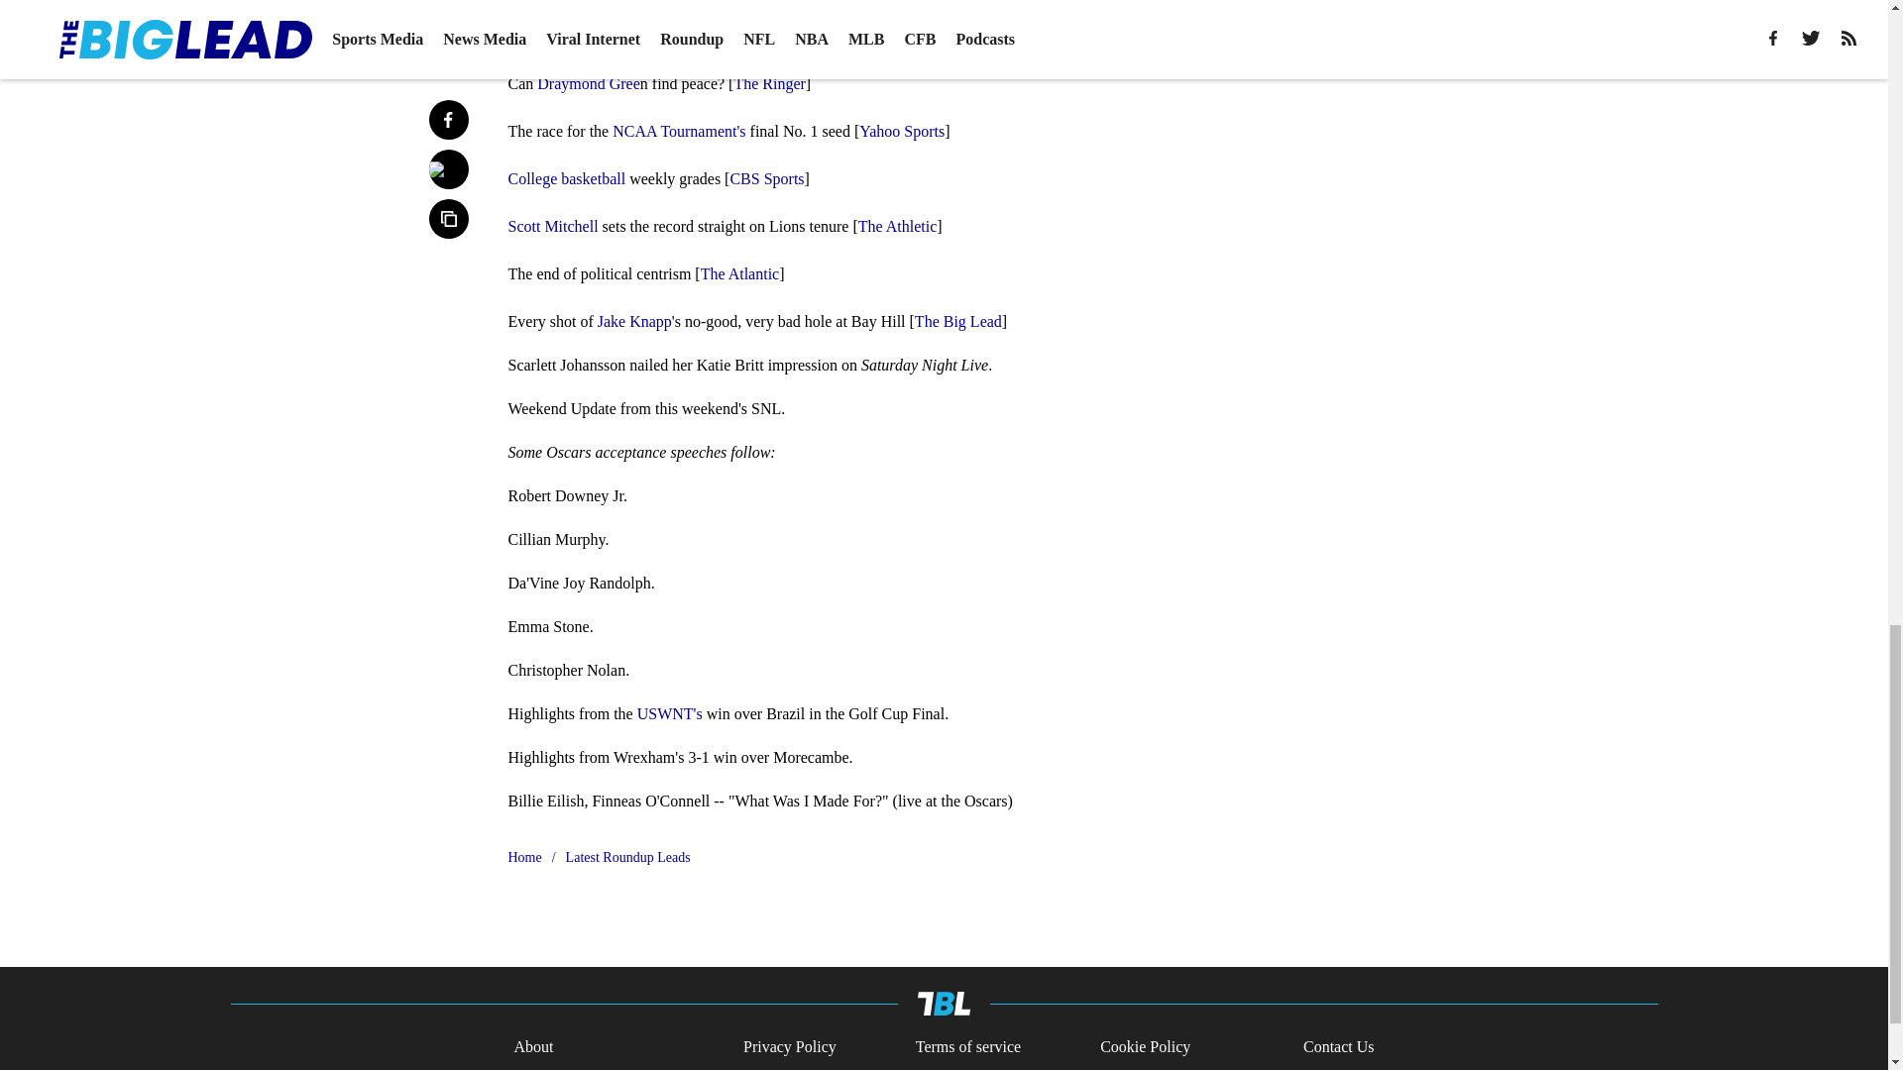 This screenshot has height=1070, width=1903. What do you see at coordinates (918, 16) in the screenshot?
I see `Kevin Byard to two year deal` at bounding box center [918, 16].